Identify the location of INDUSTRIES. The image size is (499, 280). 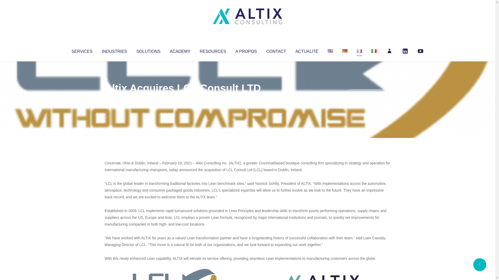
(114, 50).